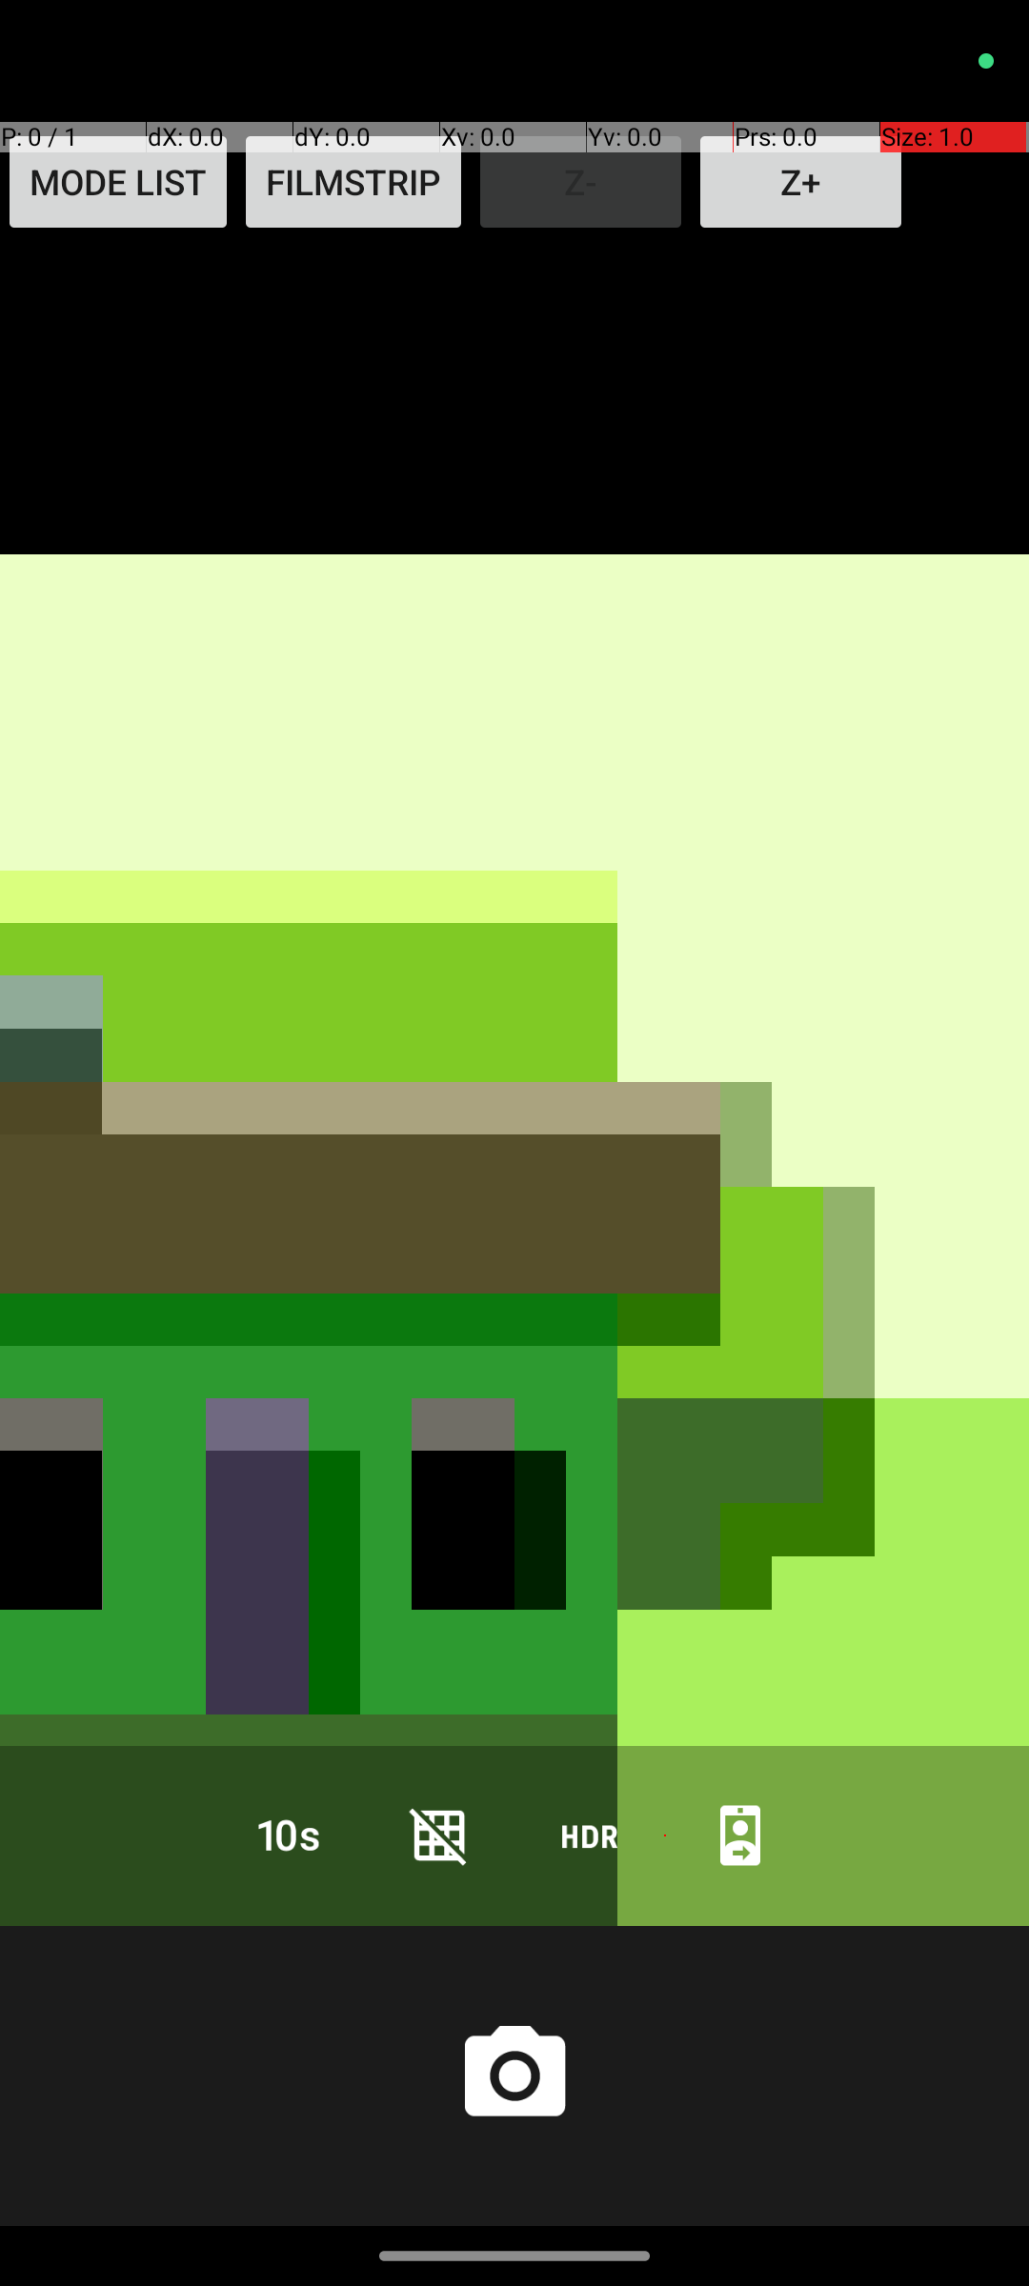 Image resolution: width=1029 pixels, height=2286 pixels. What do you see at coordinates (740, 1835) in the screenshot?
I see `Front camera` at bounding box center [740, 1835].